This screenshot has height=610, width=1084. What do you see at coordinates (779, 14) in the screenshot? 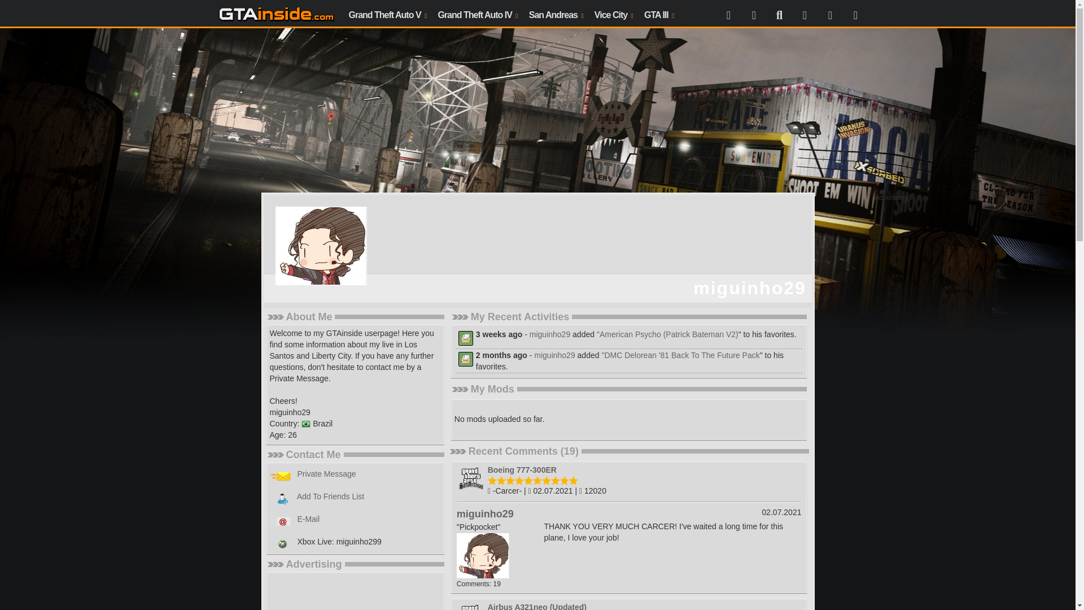
I see `Search` at bounding box center [779, 14].